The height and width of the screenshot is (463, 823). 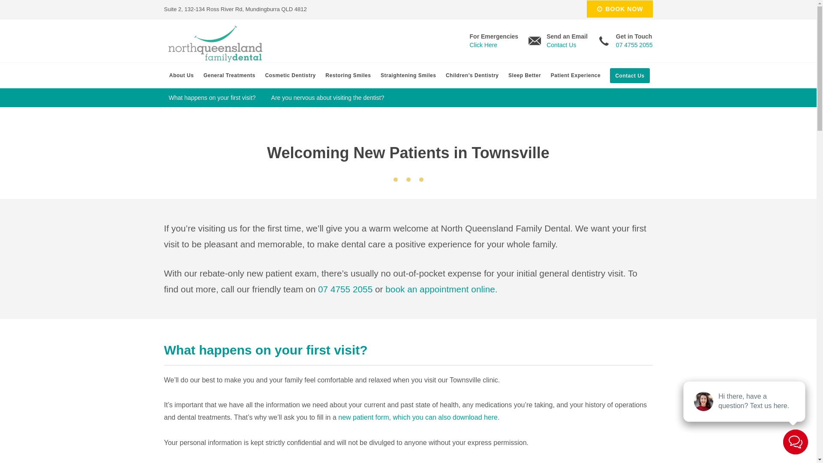 I want to click on Are you nervous about visiting the dentist?, so click(x=328, y=98).